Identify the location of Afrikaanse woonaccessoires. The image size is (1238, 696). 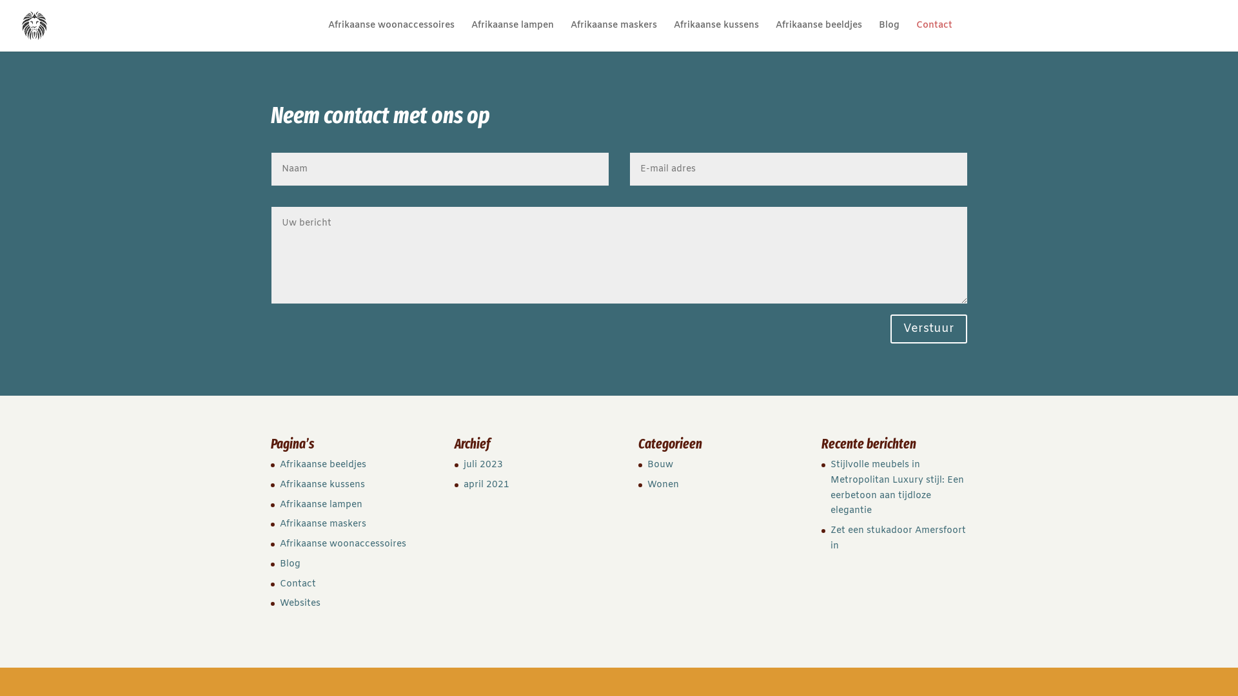
(391, 36).